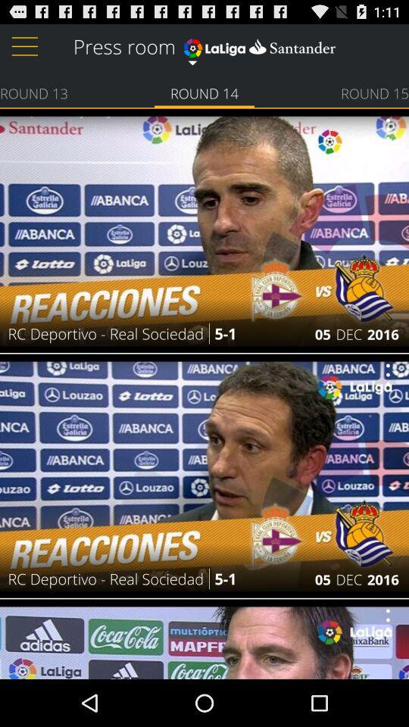 The height and width of the screenshot is (727, 409). Describe the element at coordinates (34, 92) in the screenshot. I see `tap the app next to the round 14 icon` at that location.